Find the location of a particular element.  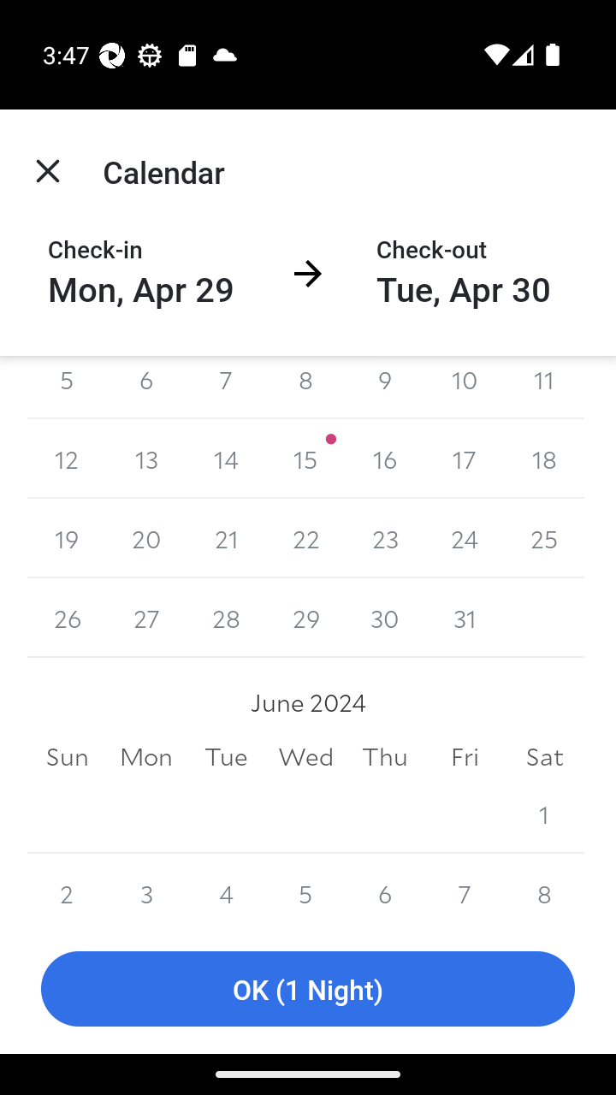

Wed is located at coordinates (305, 756).